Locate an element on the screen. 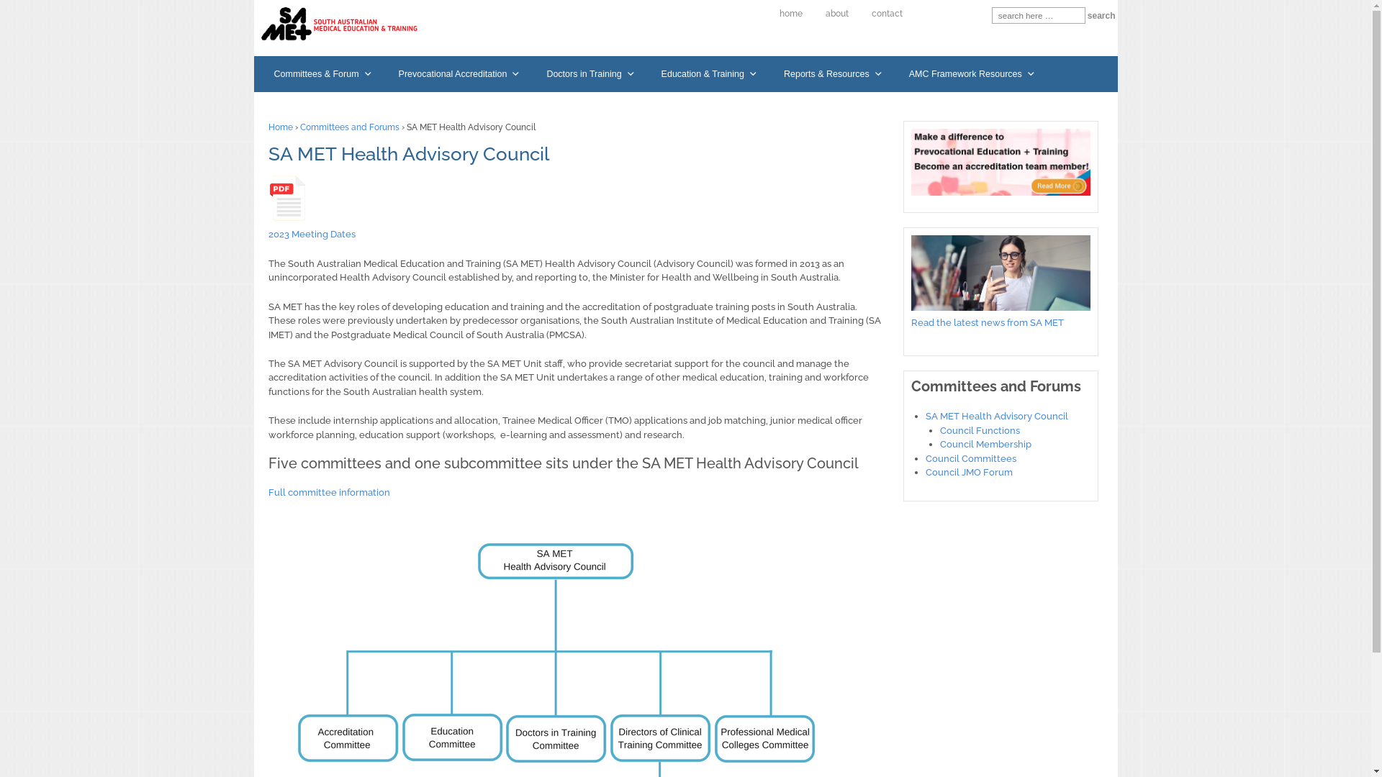 Image resolution: width=1382 pixels, height=777 pixels. Council Functions is located at coordinates (980, 430).